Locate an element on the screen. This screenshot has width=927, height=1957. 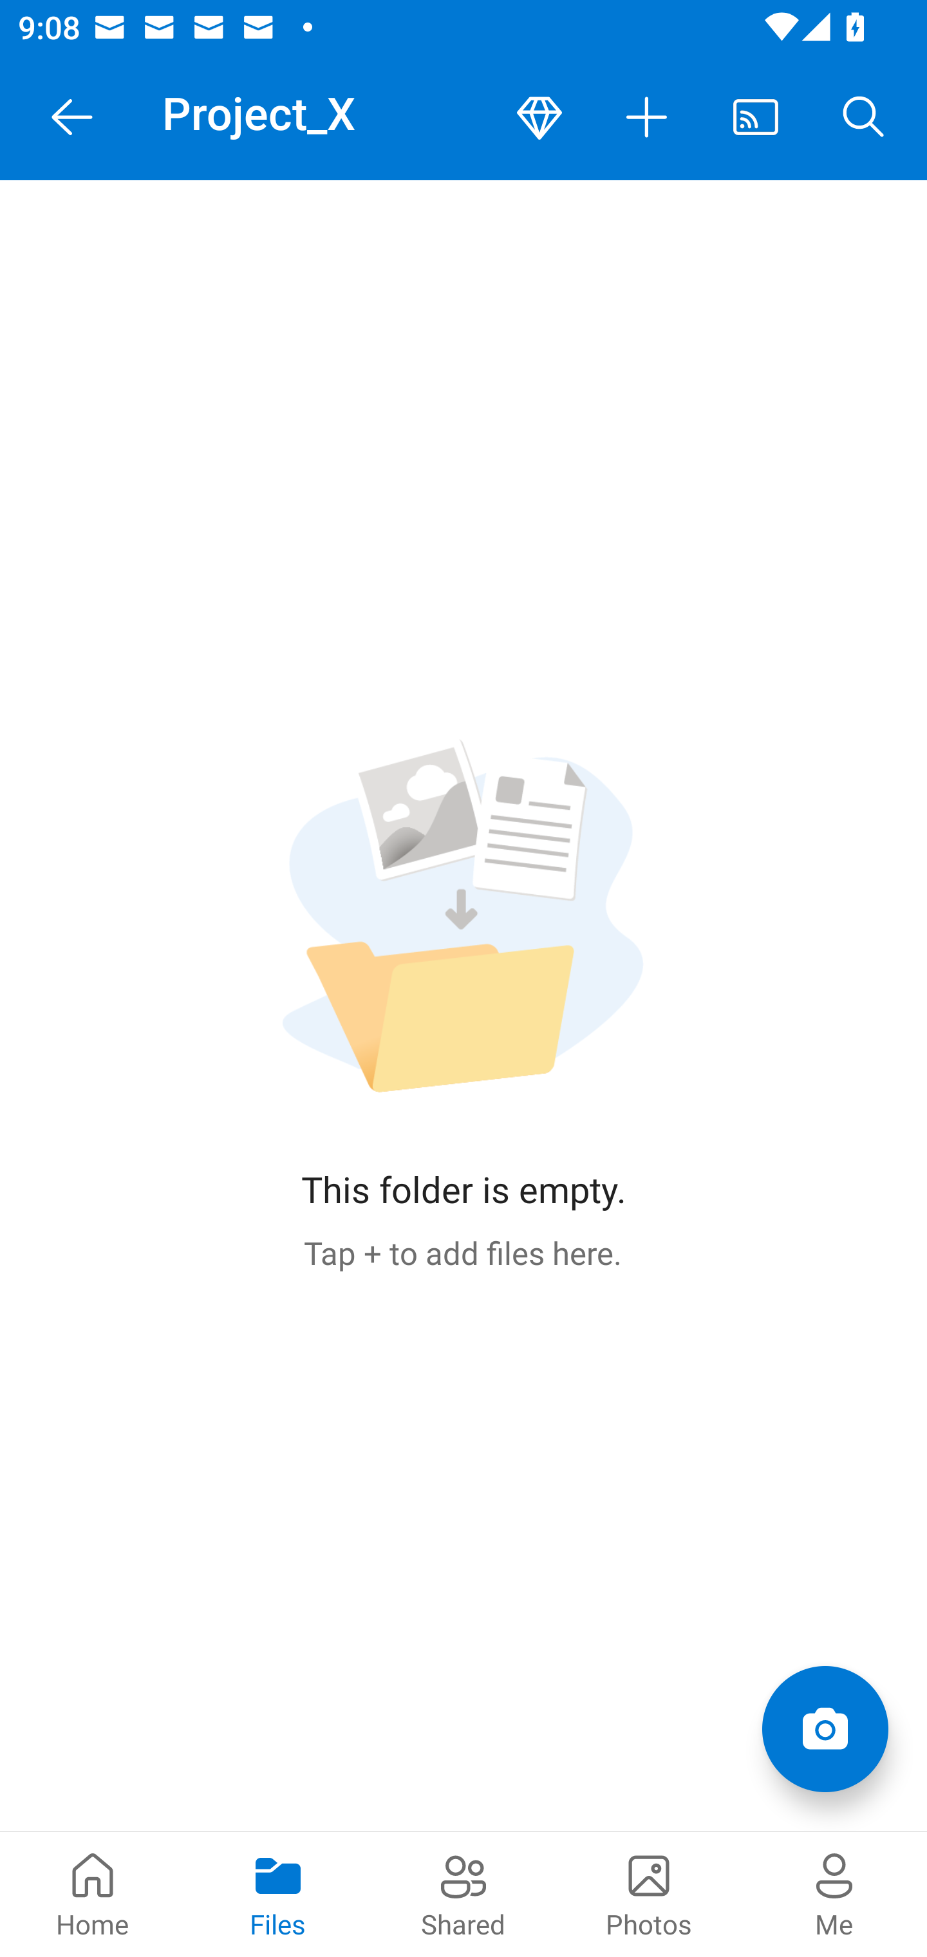
More actions button is located at coordinates (648, 117).